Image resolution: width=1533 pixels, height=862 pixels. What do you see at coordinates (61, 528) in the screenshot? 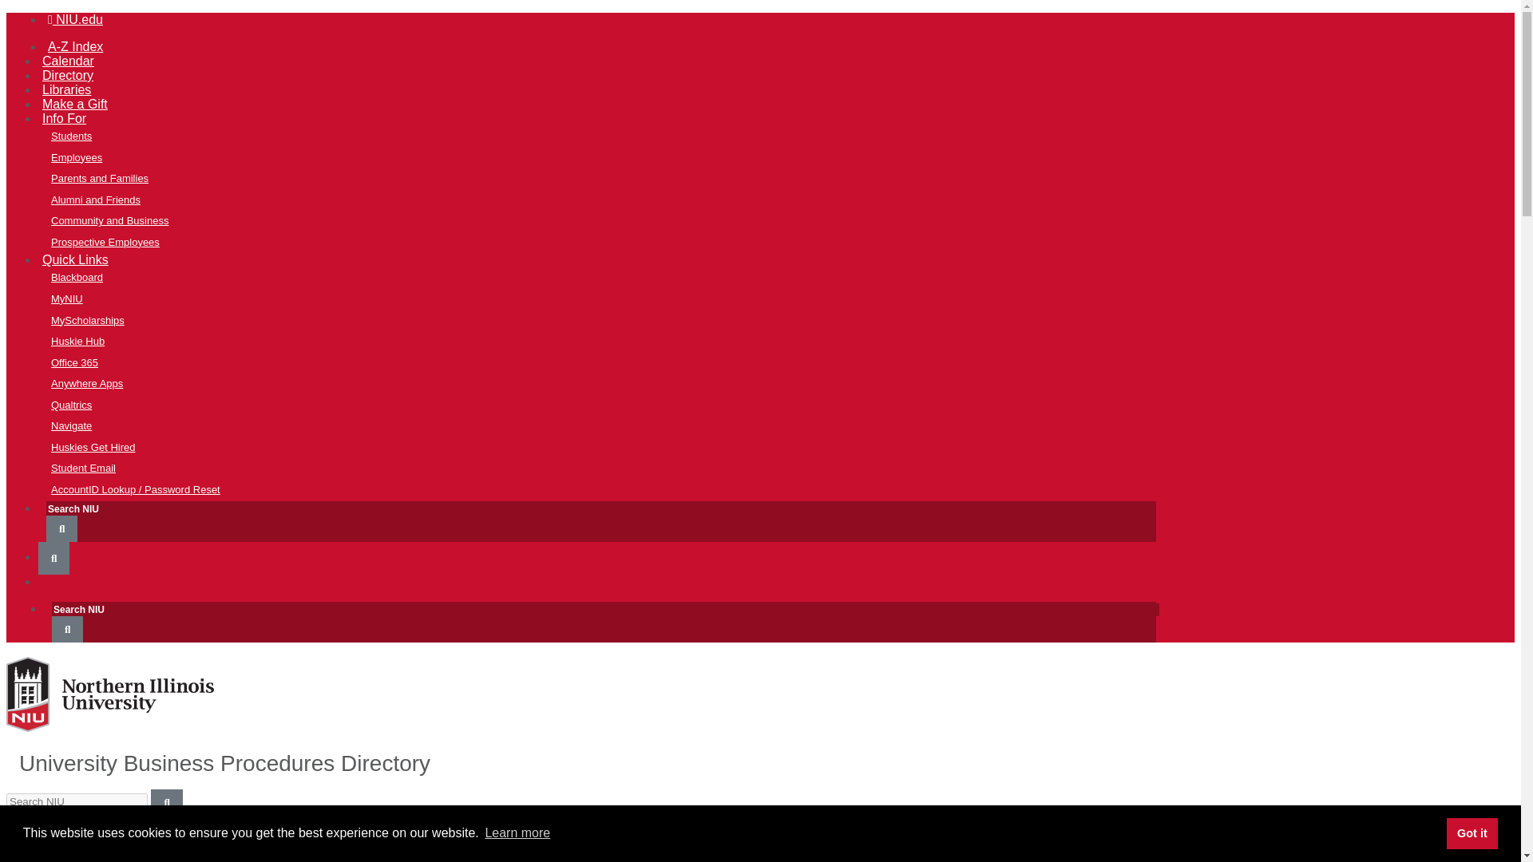
I see `TOGGLE SEARCH` at bounding box center [61, 528].